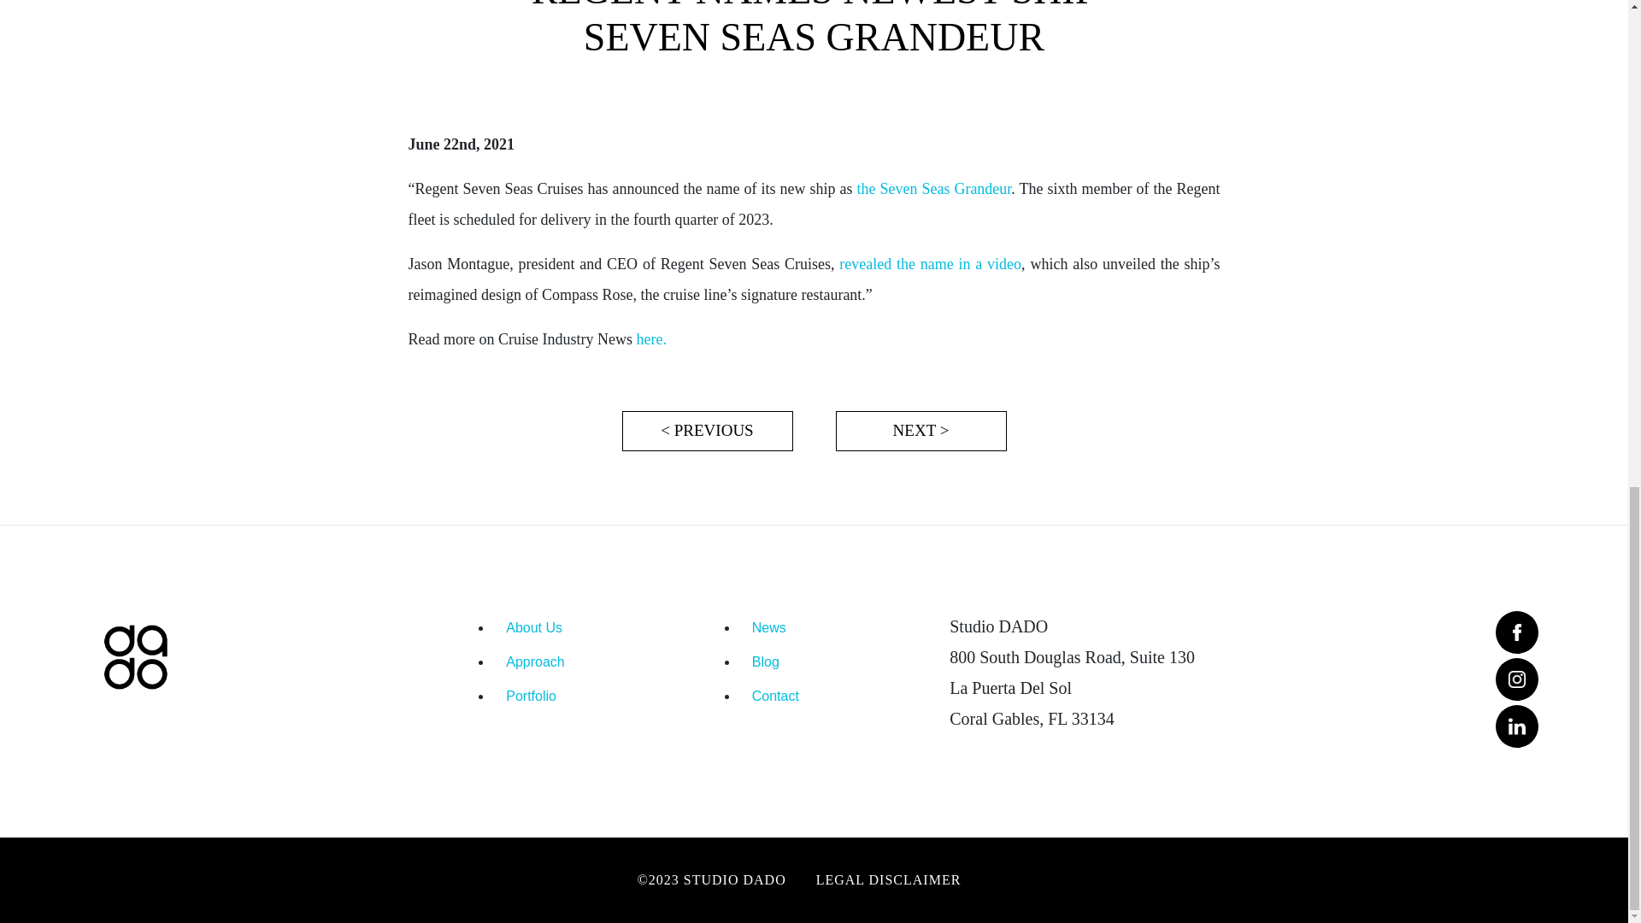 Image resolution: width=1641 pixels, height=923 pixels. I want to click on News, so click(832, 627).